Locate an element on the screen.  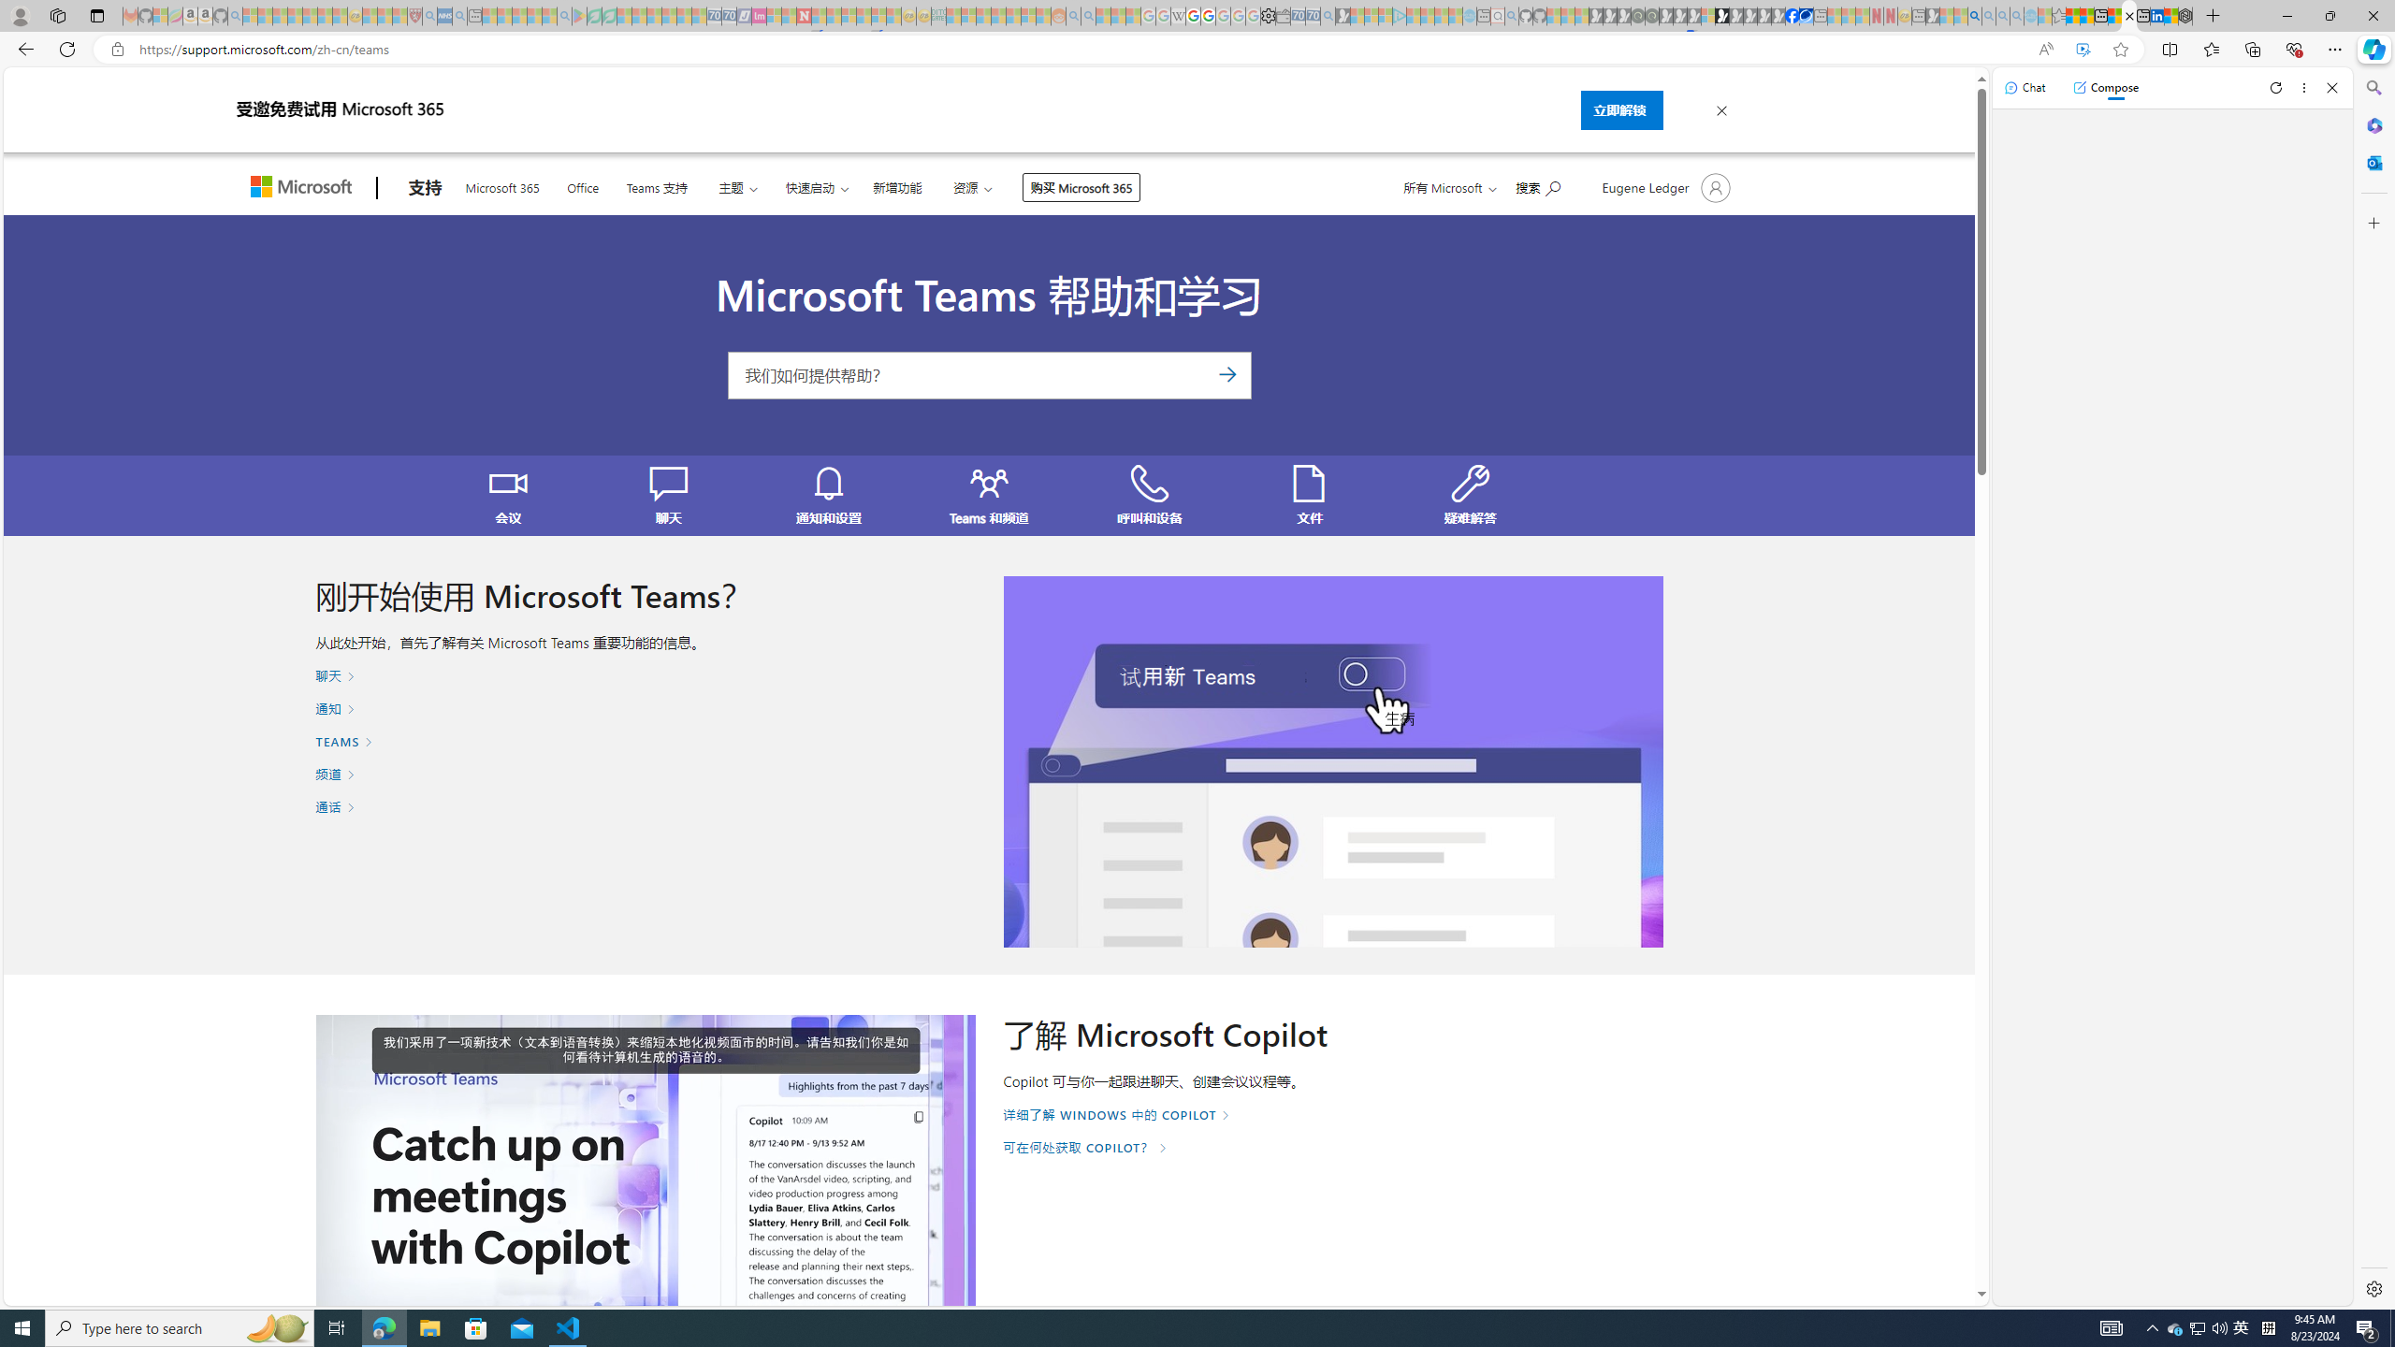
Address and search bar is located at coordinates (1083, 50).